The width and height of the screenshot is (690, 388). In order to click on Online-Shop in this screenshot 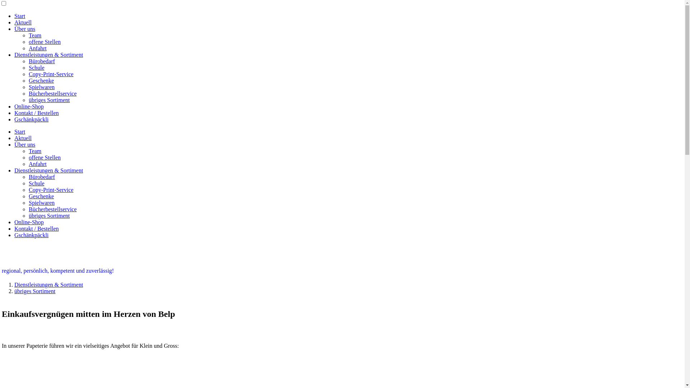, I will do `click(29, 222)`.